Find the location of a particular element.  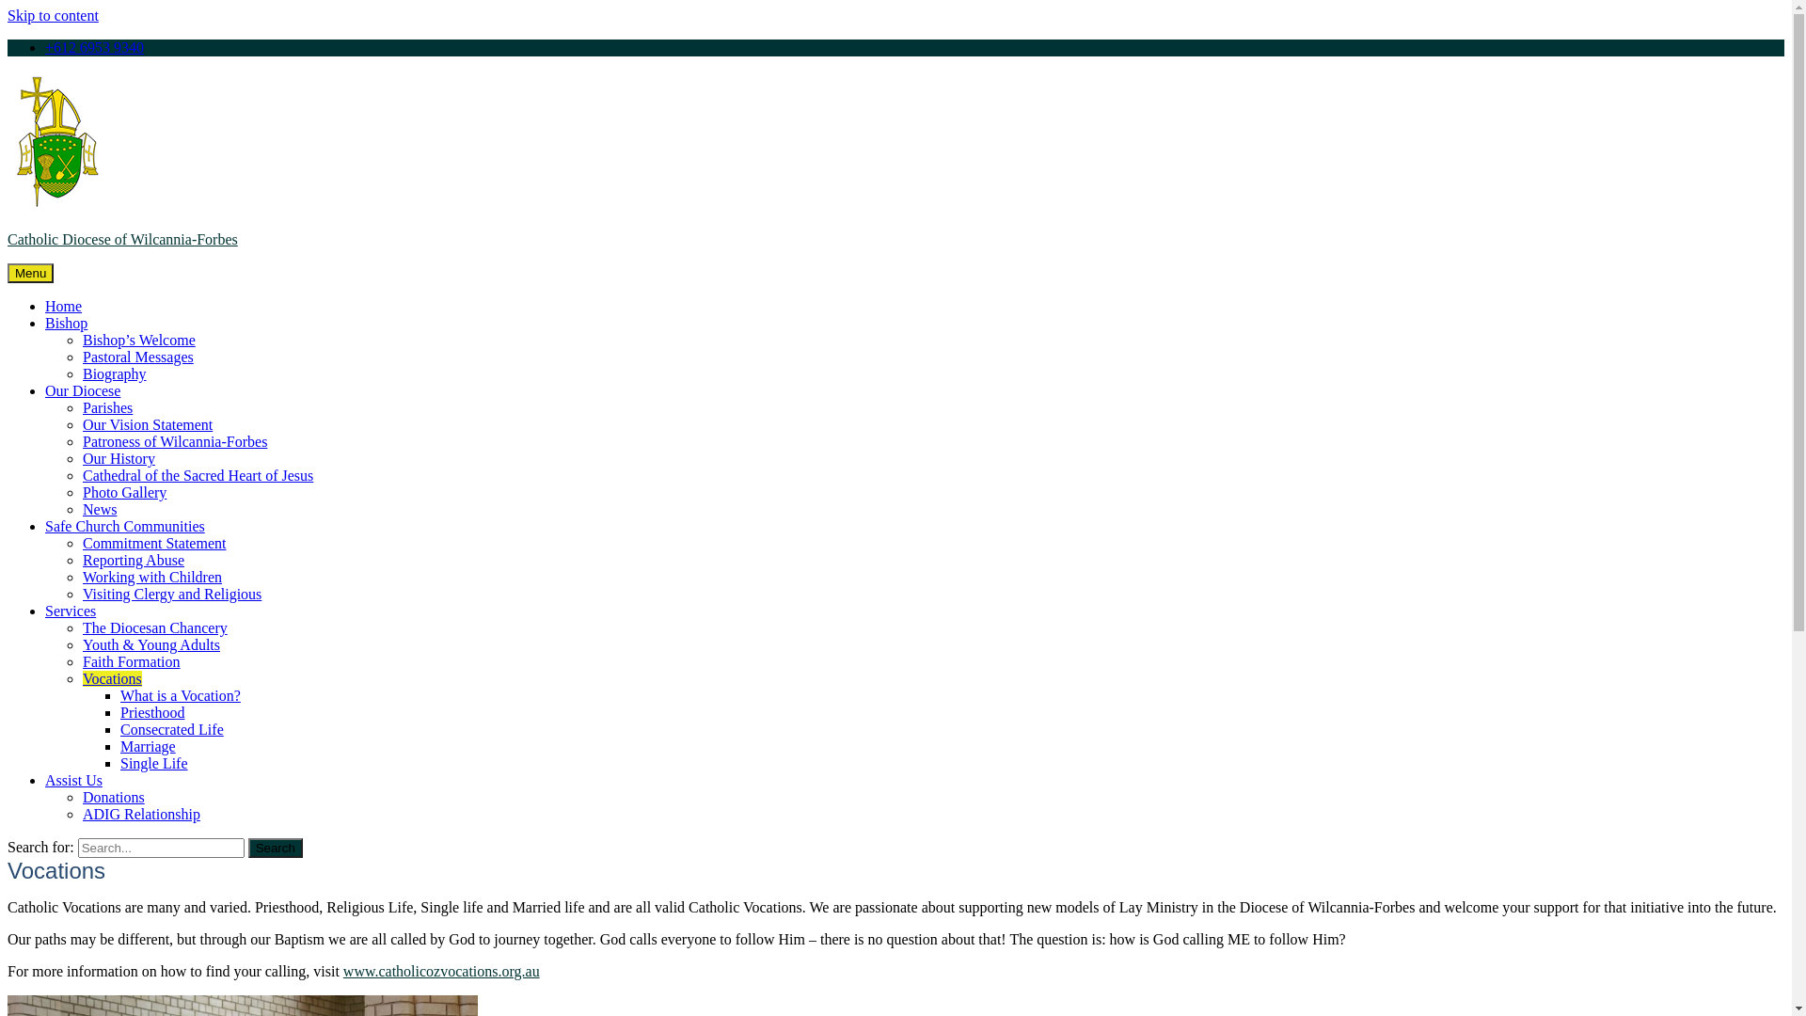

Photo Gallery is located at coordinates (124, 493).